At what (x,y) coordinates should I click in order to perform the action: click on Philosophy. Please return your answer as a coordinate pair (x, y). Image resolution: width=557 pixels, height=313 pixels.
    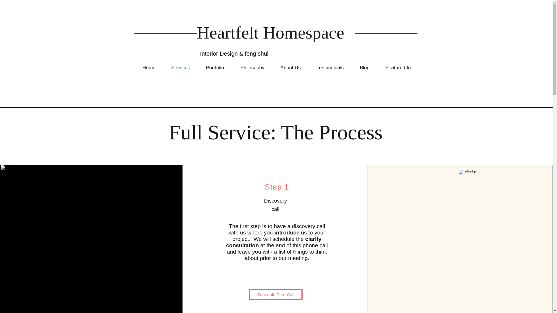
    Looking at the image, I should click on (252, 68).